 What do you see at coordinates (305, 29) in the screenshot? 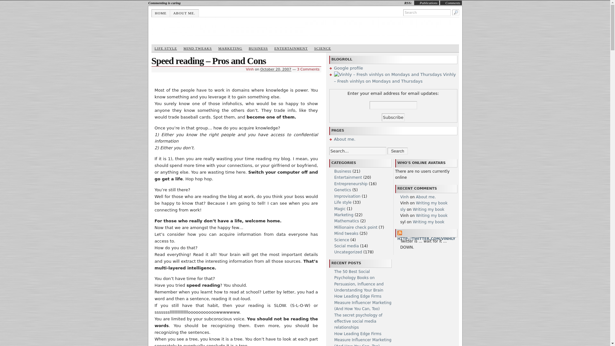
I see `Marketing BS` at bounding box center [305, 29].